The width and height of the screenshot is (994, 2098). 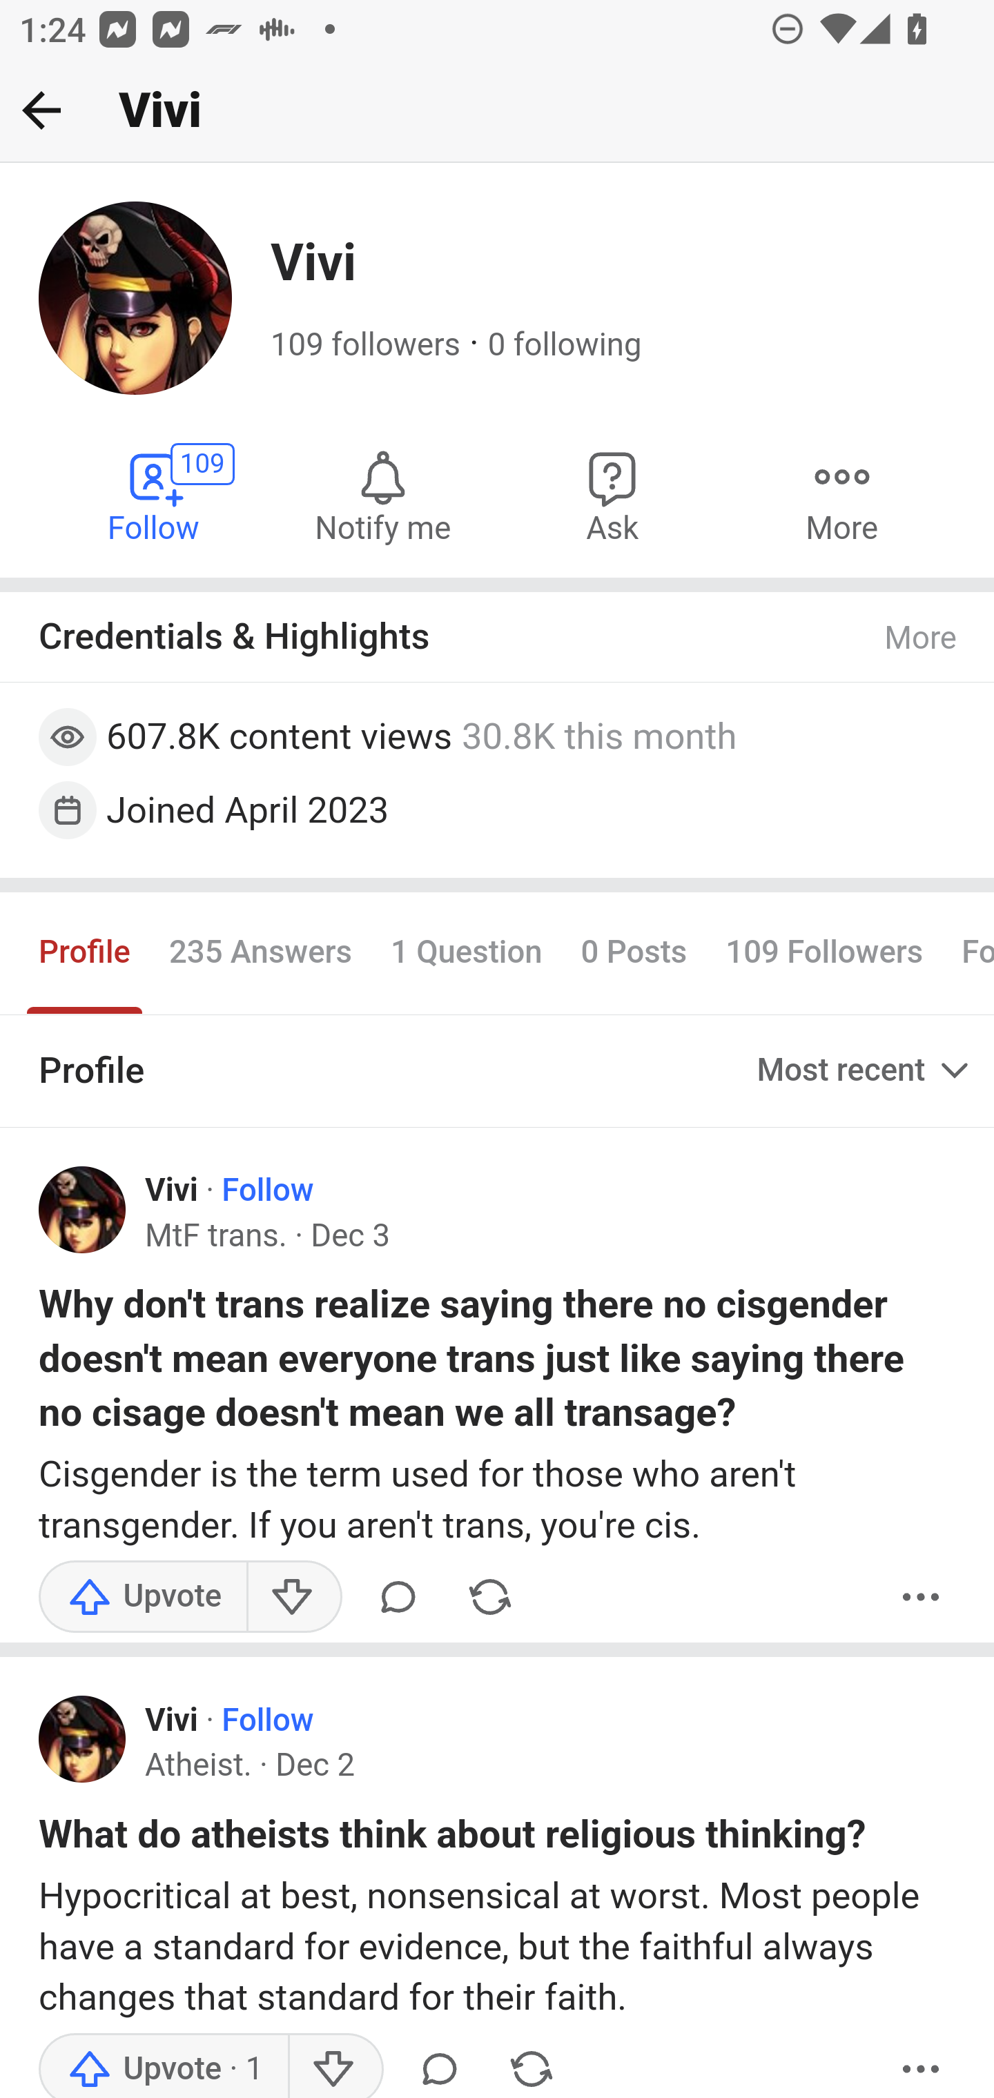 What do you see at coordinates (398, 1596) in the screenshot?
I see `Comment` at bounding box center [398, 1596].